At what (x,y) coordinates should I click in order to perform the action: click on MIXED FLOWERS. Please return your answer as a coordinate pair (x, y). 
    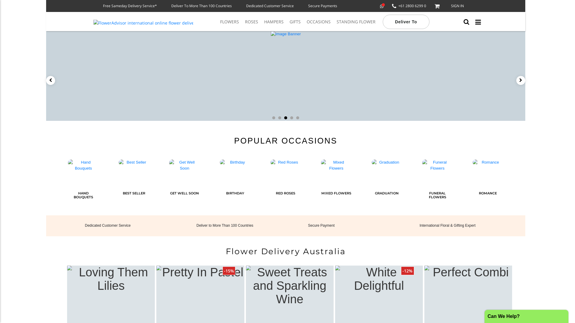
    Looking at the image, I should click on (336, 183).